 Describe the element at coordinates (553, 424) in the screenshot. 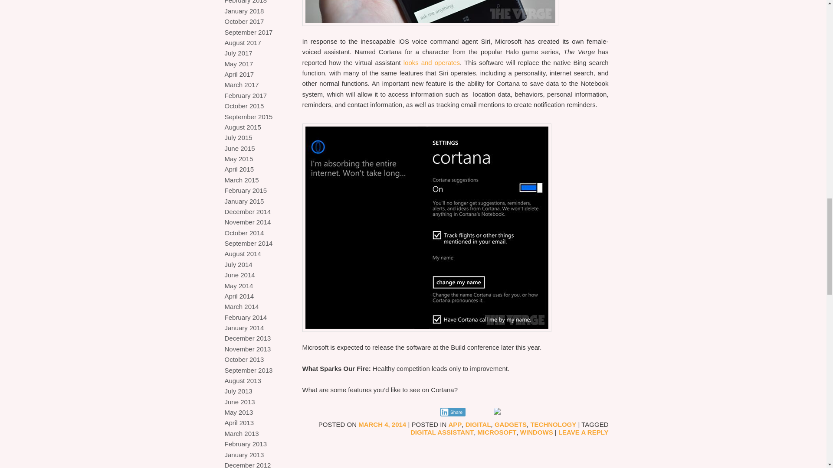

I see `TECHNOLOGY` at that location.